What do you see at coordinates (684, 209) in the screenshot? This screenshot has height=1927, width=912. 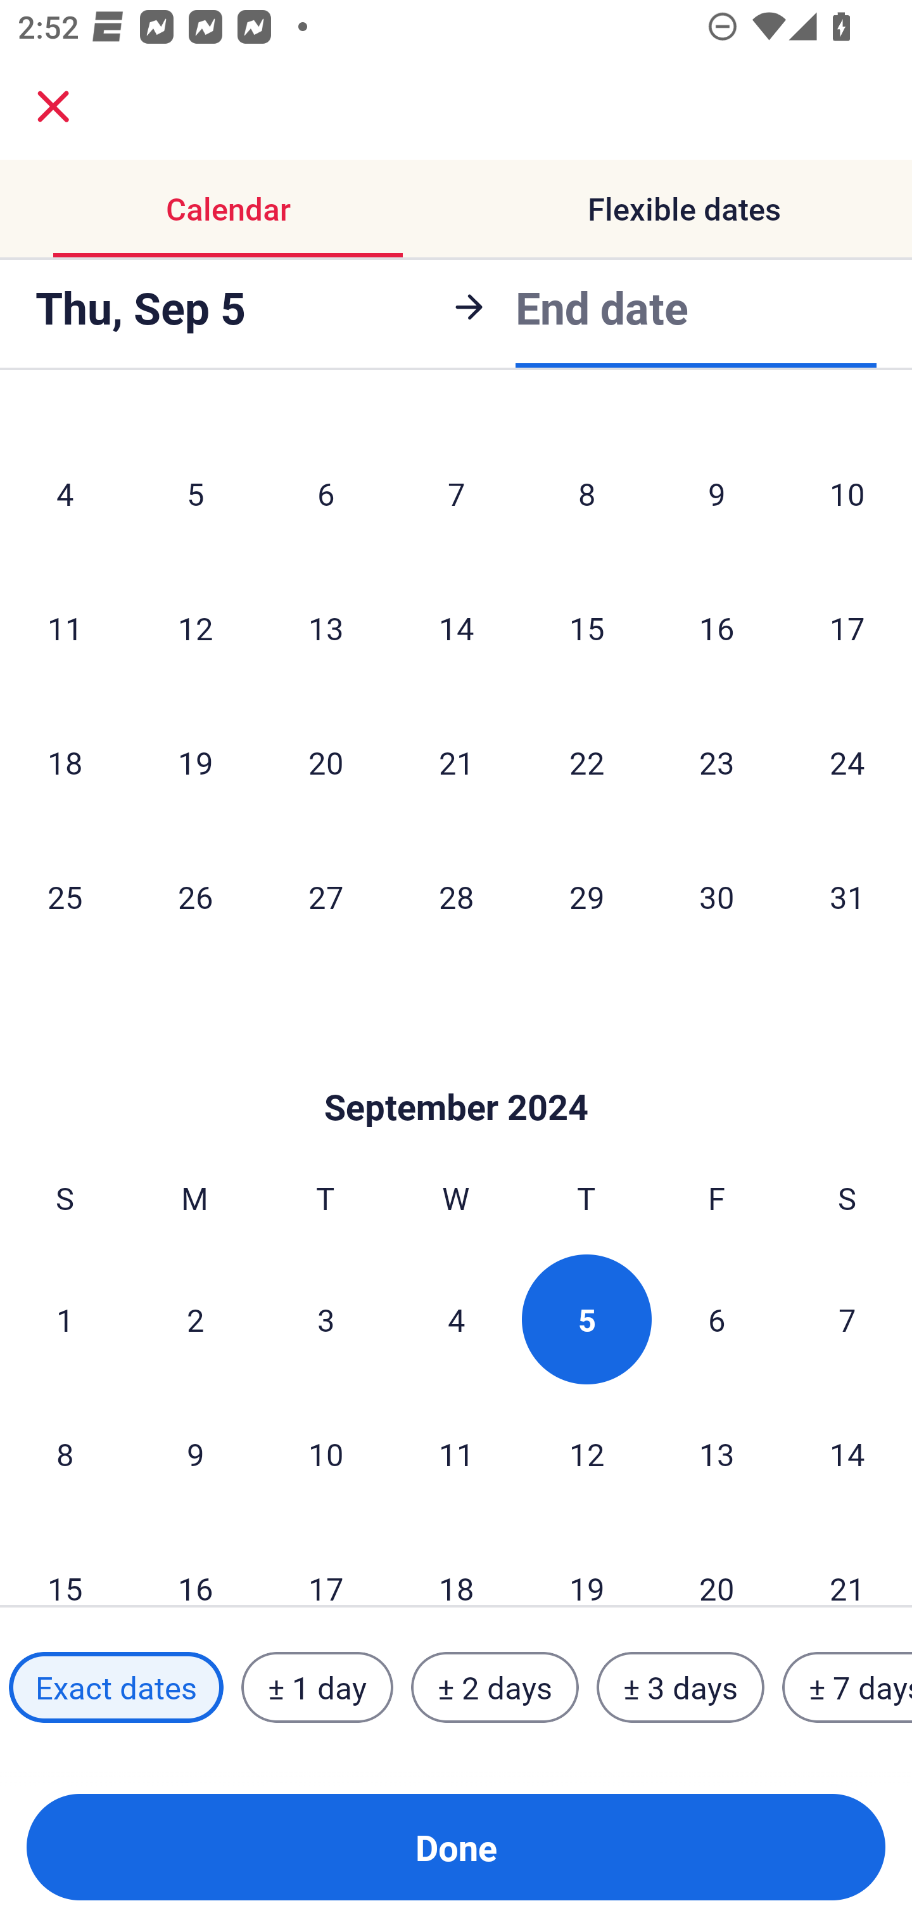 I see `Flexible dates` at bounding box center [684, 209].